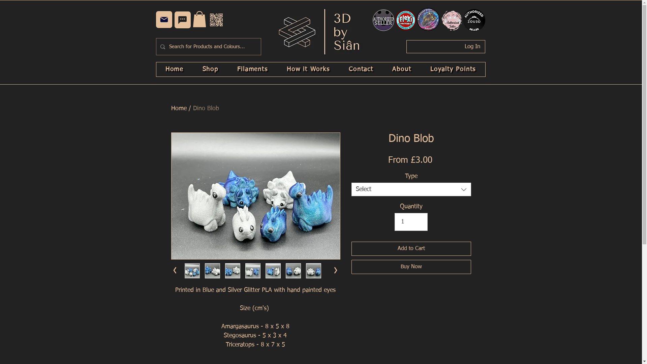  Describe the element at coordinates (453, 69) in the screenshot. I see `Loyalty Points` at that location.